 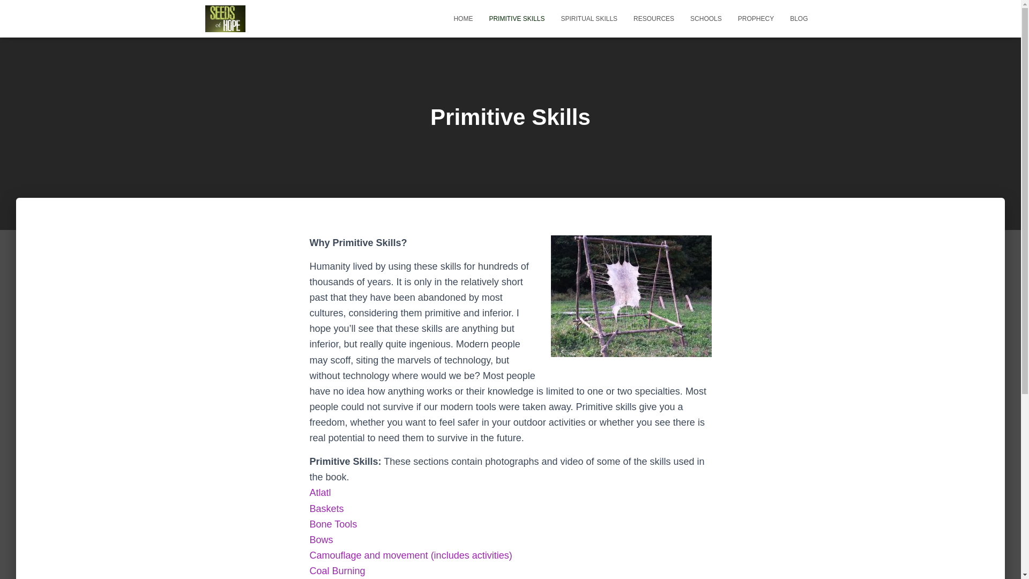 I want to click on SPIRITUAL SKILLS, so click(x=589, y=18).